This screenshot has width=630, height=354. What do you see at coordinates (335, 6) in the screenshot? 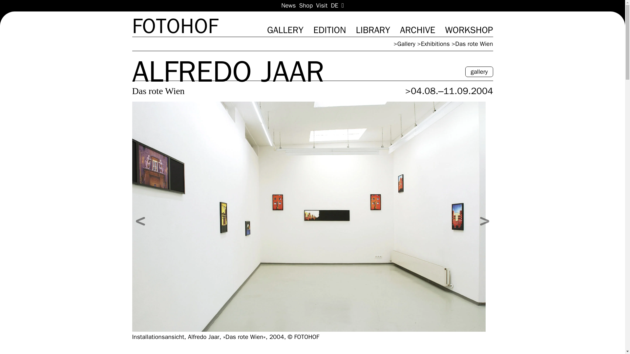
I see `DE` at bounding box center [335, 6].